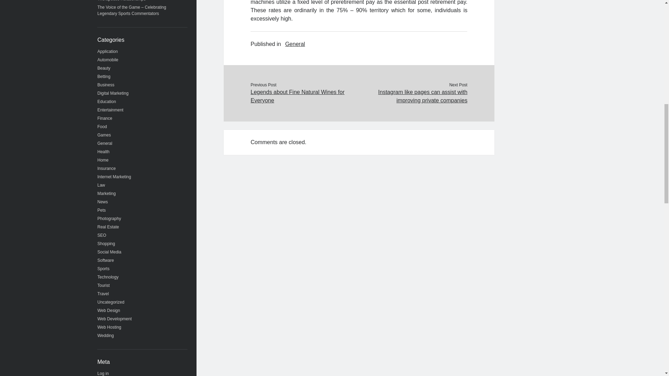 The image size is (669, 376). Describe the element at coordinates (109, 219) in the screenshot. I see `Photography` at that location.